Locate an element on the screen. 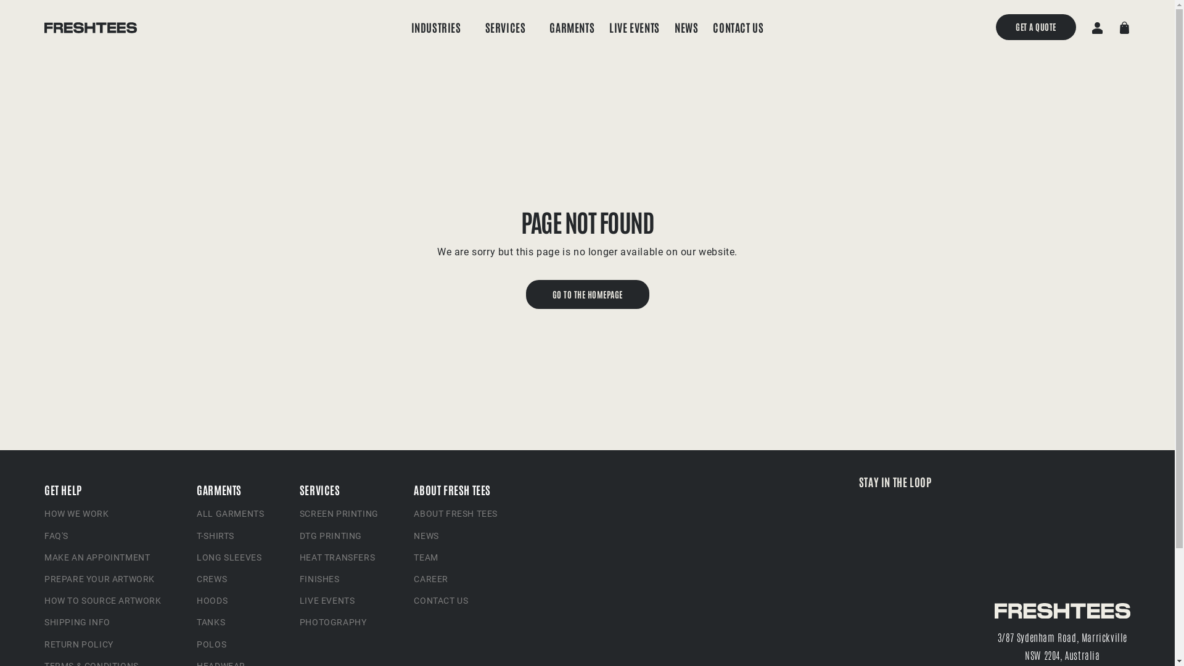 The image size is (1184, 666). Log in is located at coordinates (1097, 27).